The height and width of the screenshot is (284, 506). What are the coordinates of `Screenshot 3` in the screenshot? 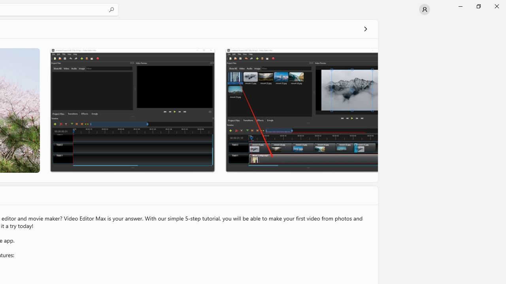 It's located at (301, 110).